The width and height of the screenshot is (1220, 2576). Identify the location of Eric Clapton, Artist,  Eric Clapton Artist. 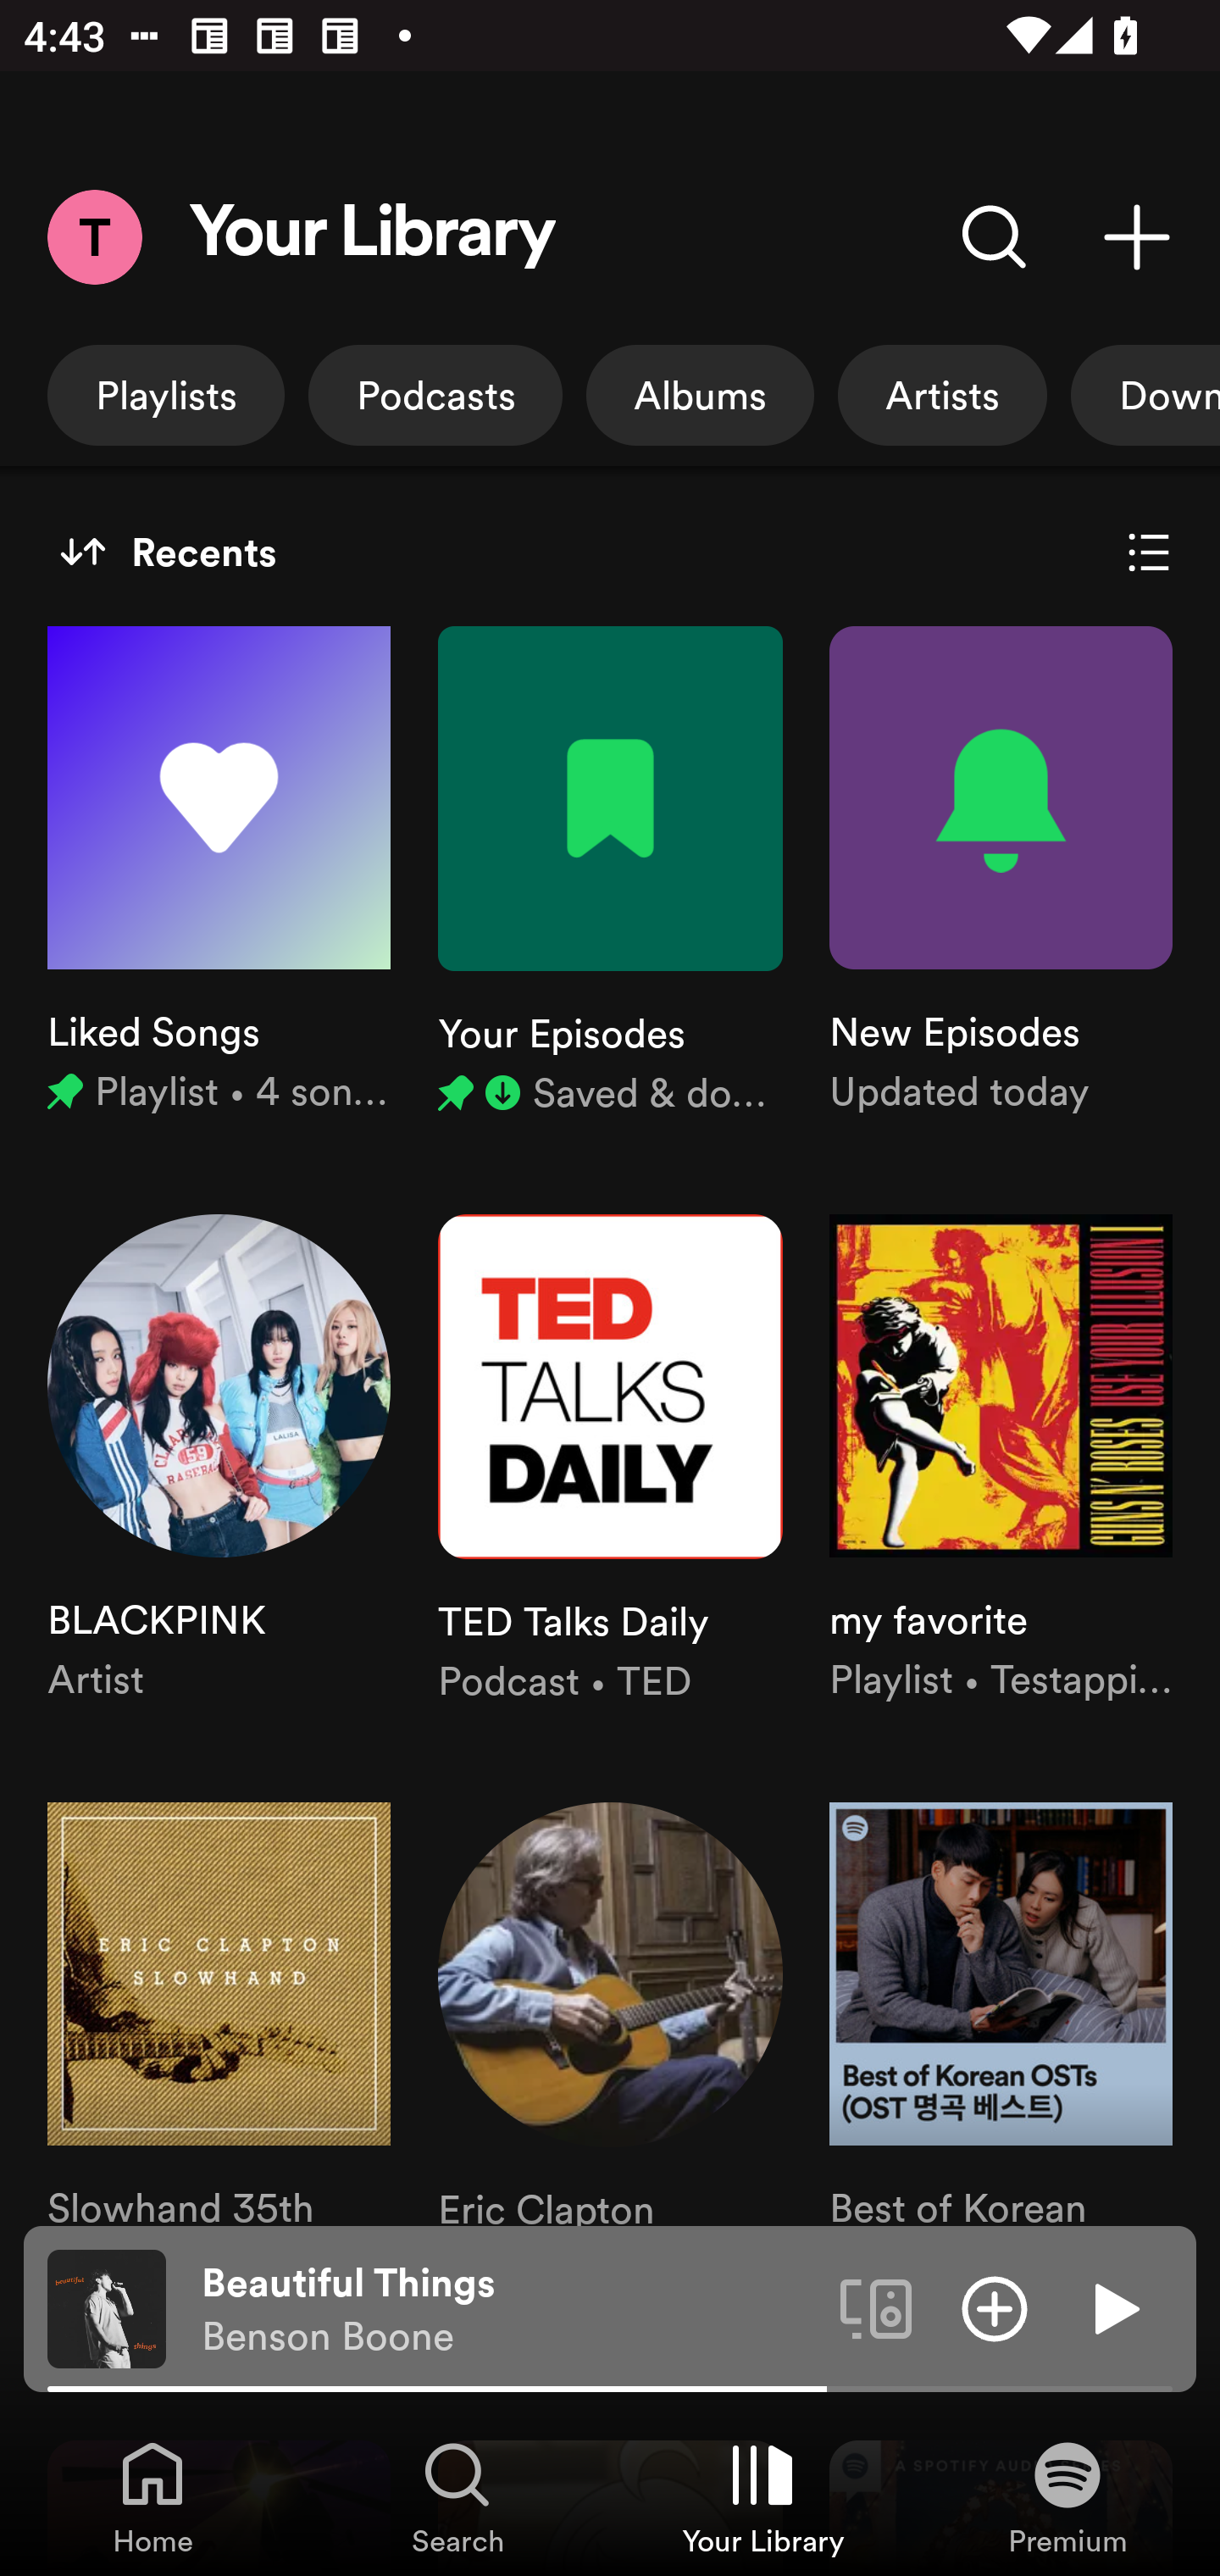
(610, 2074).